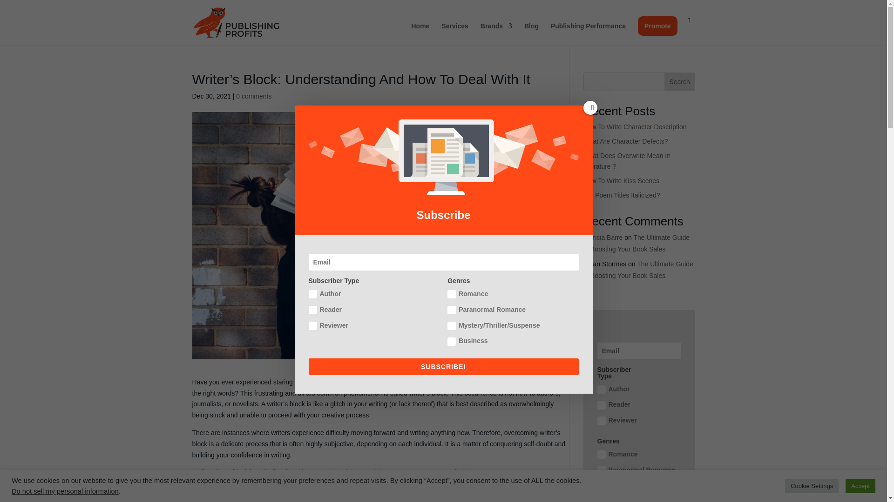 Image resolution: width=894 pixels, height=502 pixels. I want to click on Brands, so click(496, 34).